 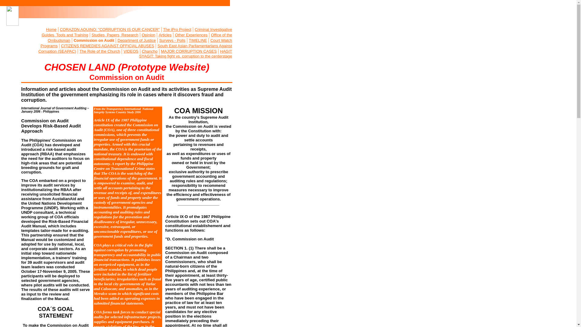 What do you see at coordinates (148, 35) in the screenshot?
I see `Opinion` at bounding box center [148, 35].